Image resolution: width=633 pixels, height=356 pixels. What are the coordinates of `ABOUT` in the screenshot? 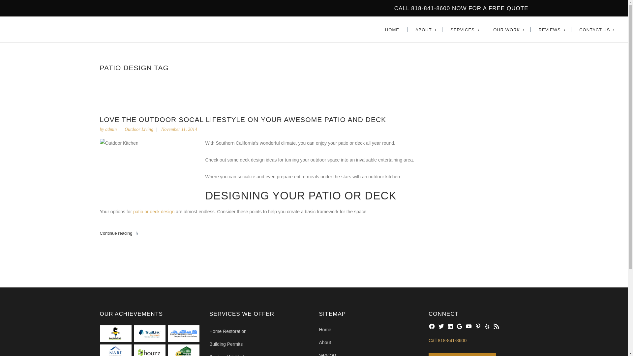 It's located at (425, 29).